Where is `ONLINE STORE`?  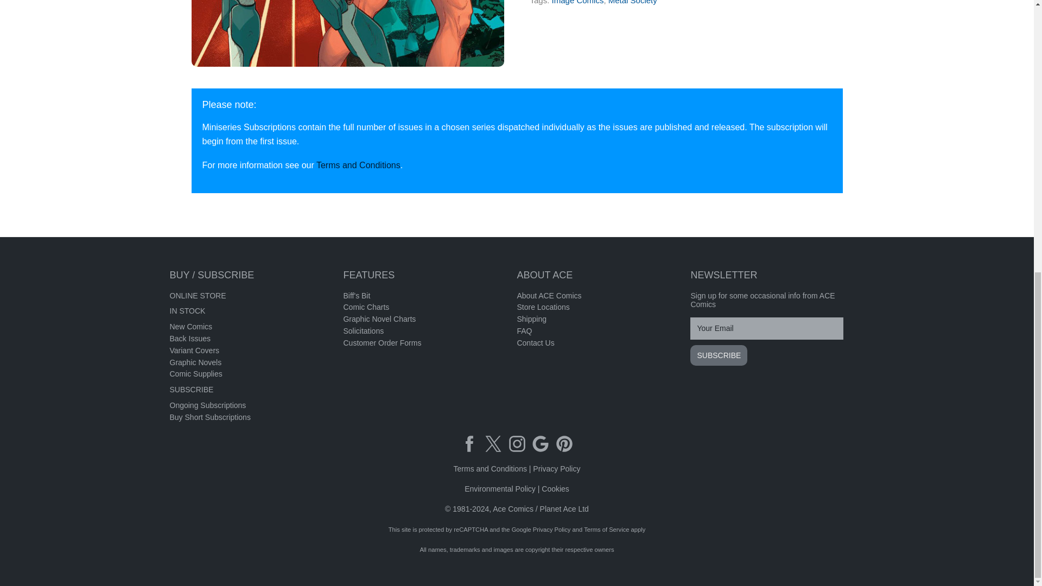
ONLINE STORE is located at coordinates (198, 295).